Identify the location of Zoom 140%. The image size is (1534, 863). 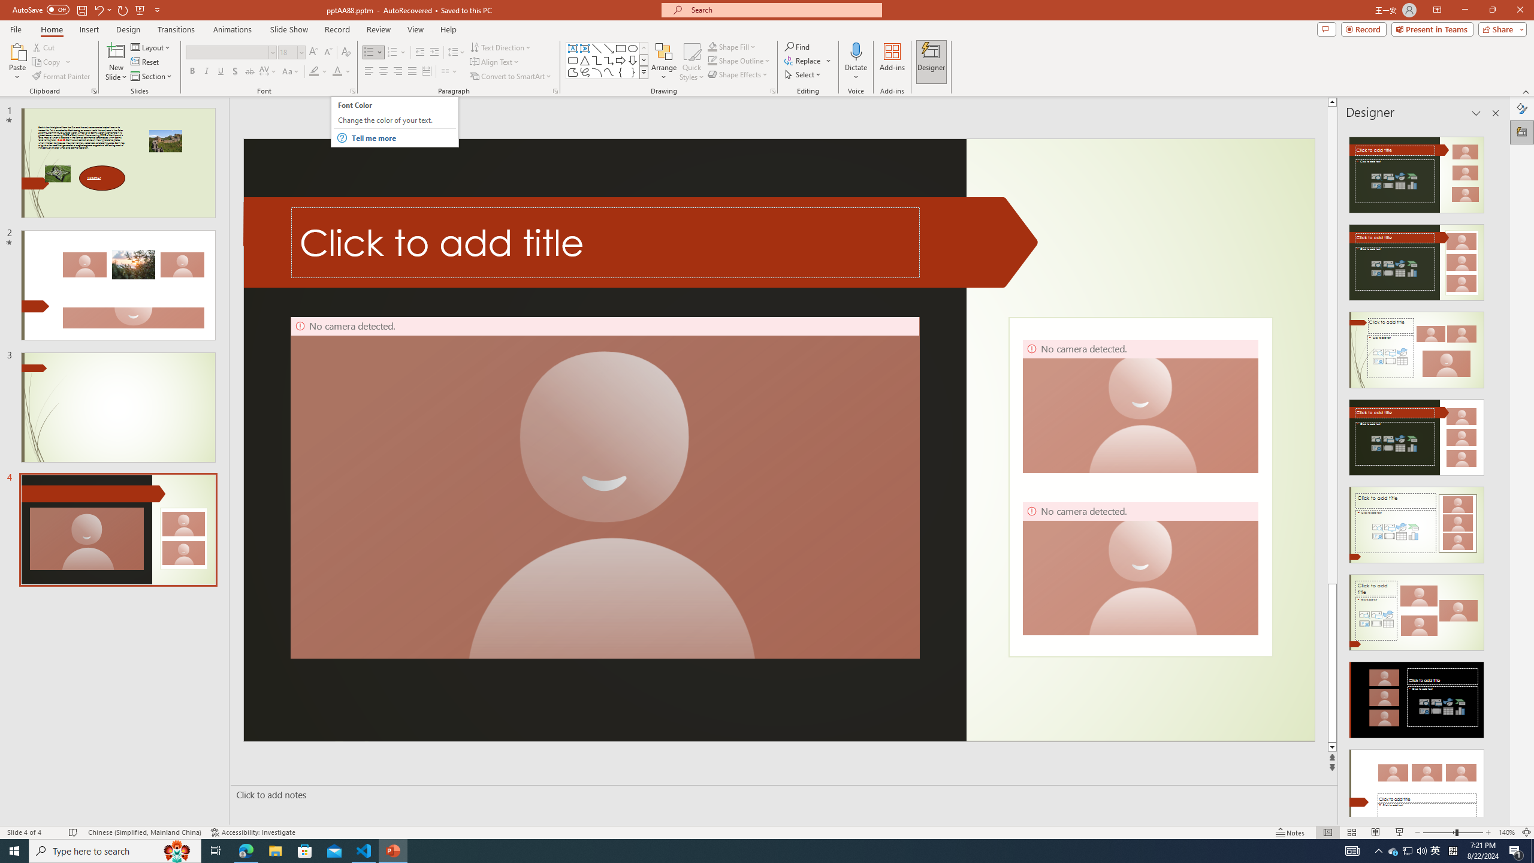
(1506, 832).